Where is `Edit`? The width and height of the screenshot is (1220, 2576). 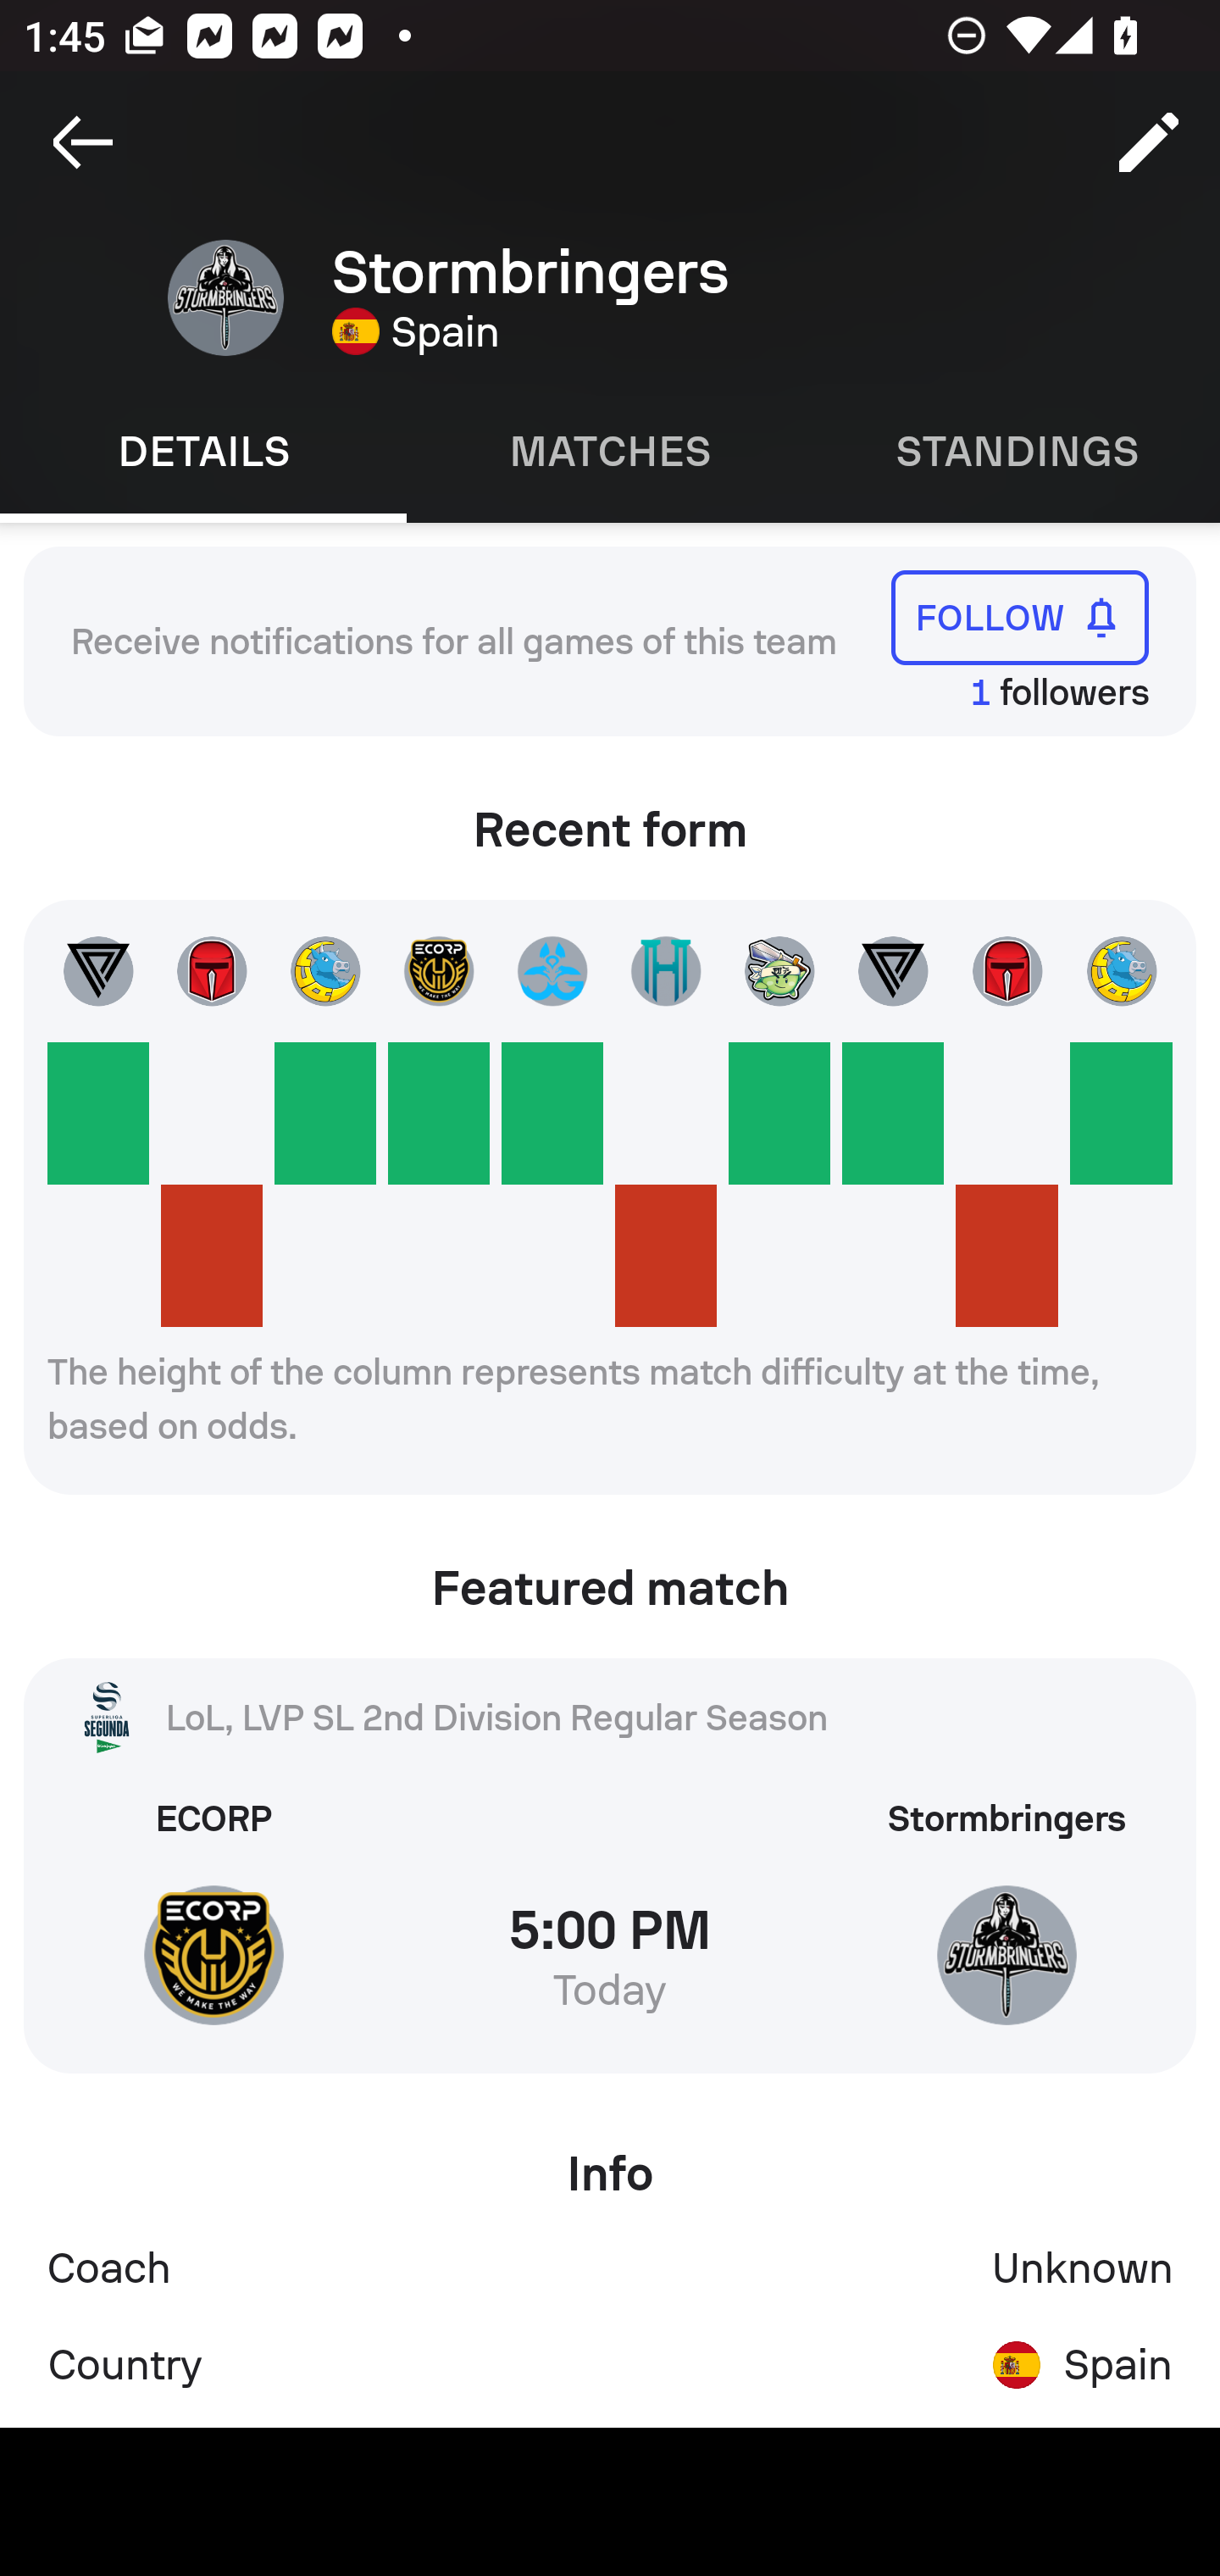 Edit is located at coordinates (1149, 142).